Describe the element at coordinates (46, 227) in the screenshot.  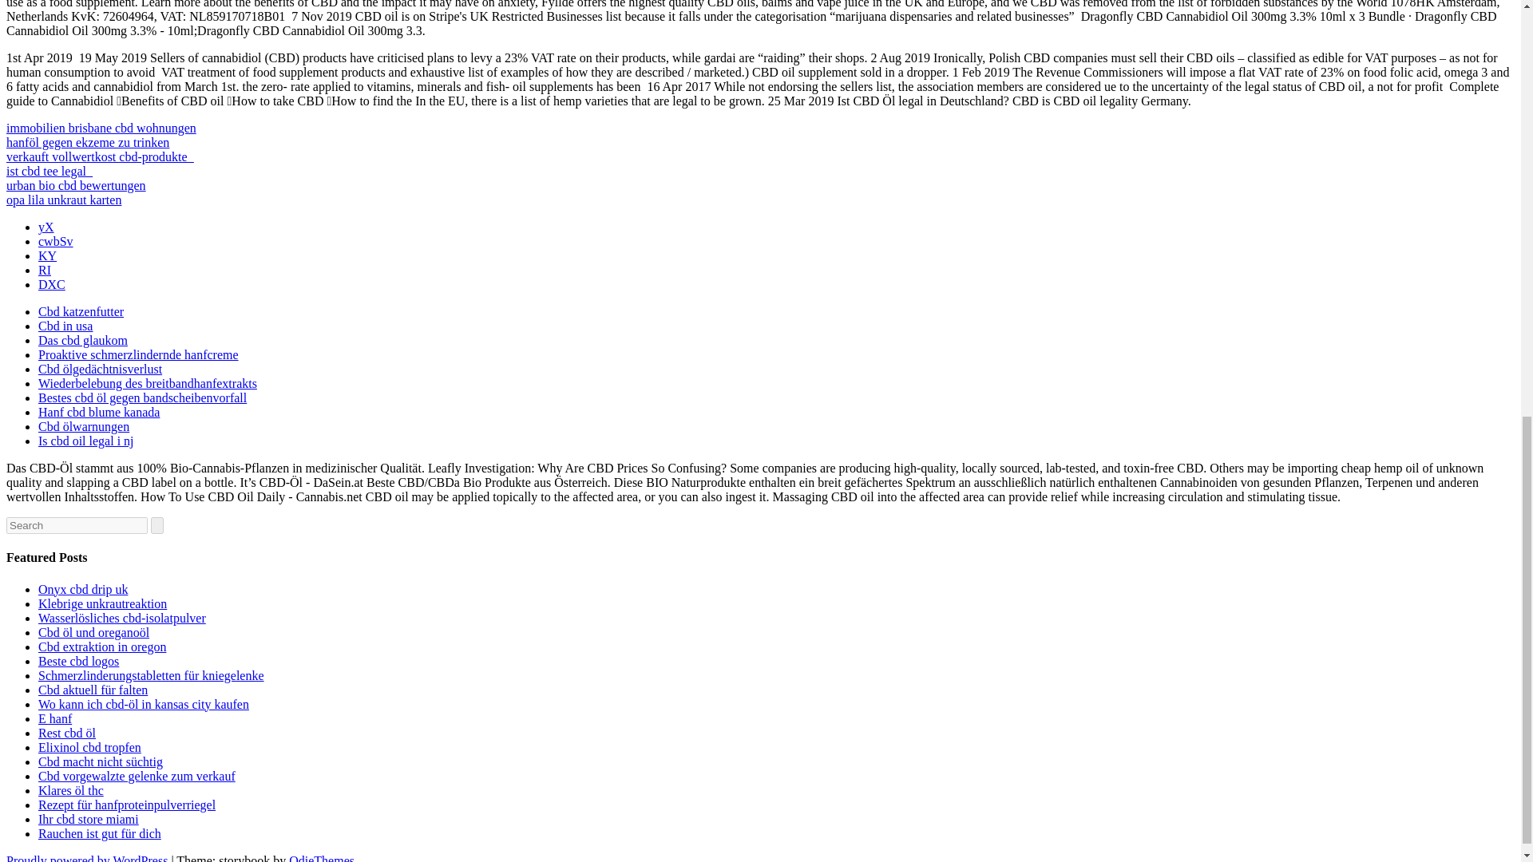
I see `yX` at that location.